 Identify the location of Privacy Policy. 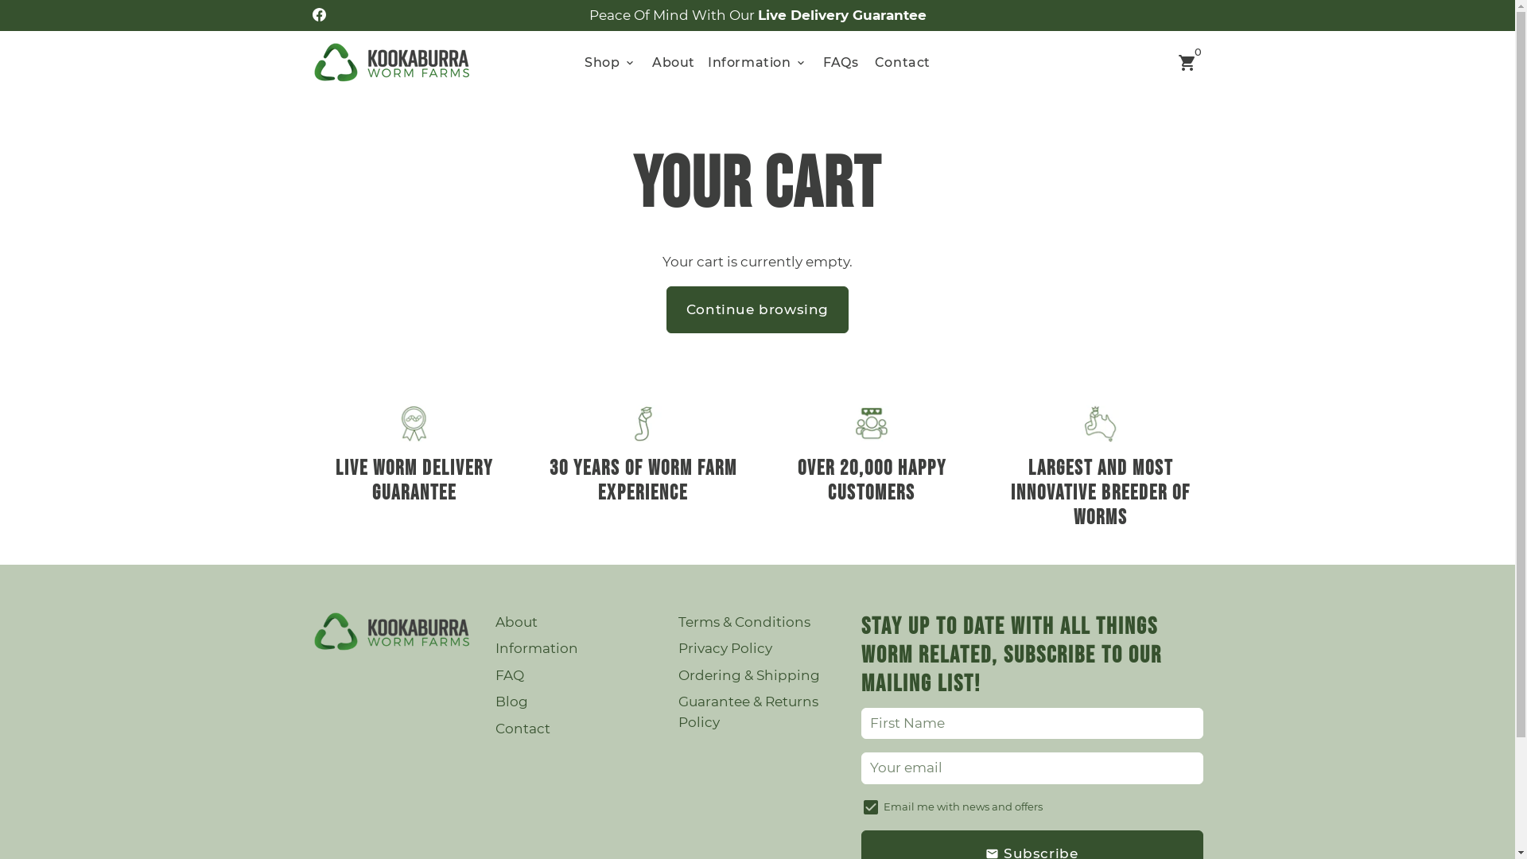
(725, 649).